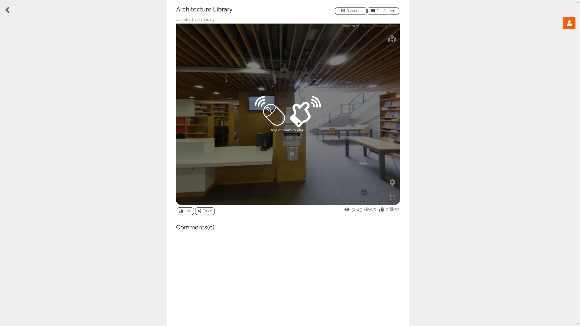 This screenshot has height=326, width=580. What do you see at coordinates (14, 260) in the screenshot?
I see `BUSINESS` at bounding box center [14, 260].